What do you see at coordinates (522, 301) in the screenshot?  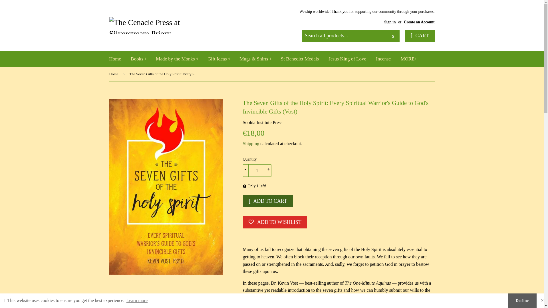 I see `Decline` at bounding box center [522, 301].